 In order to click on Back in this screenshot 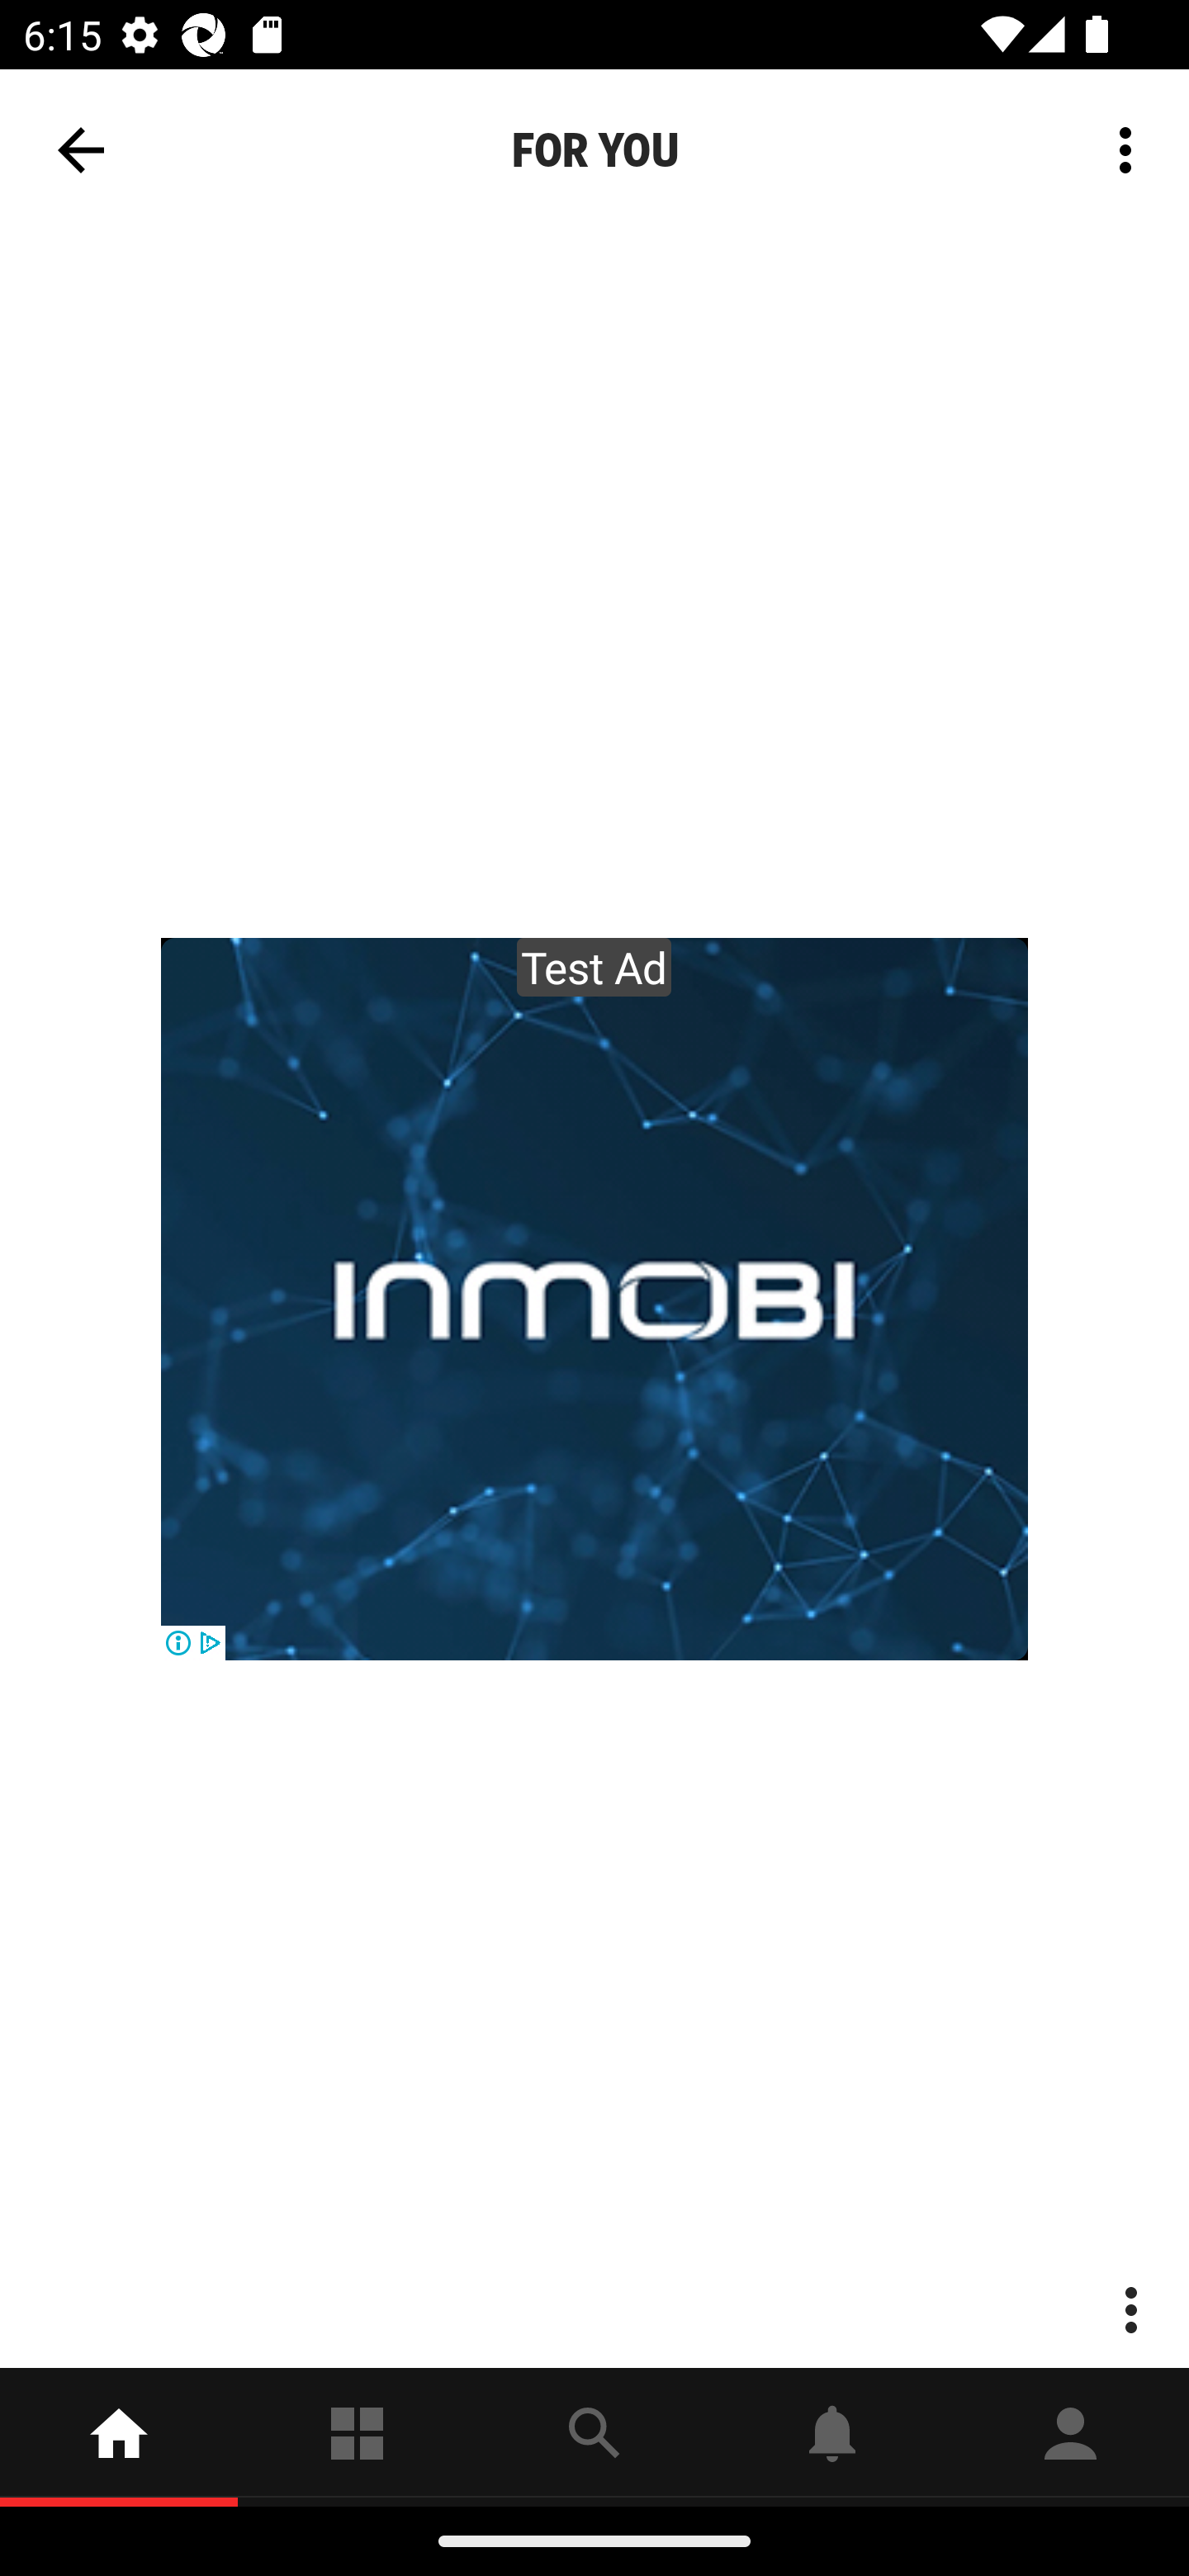, I will do `click(81, 150)`.